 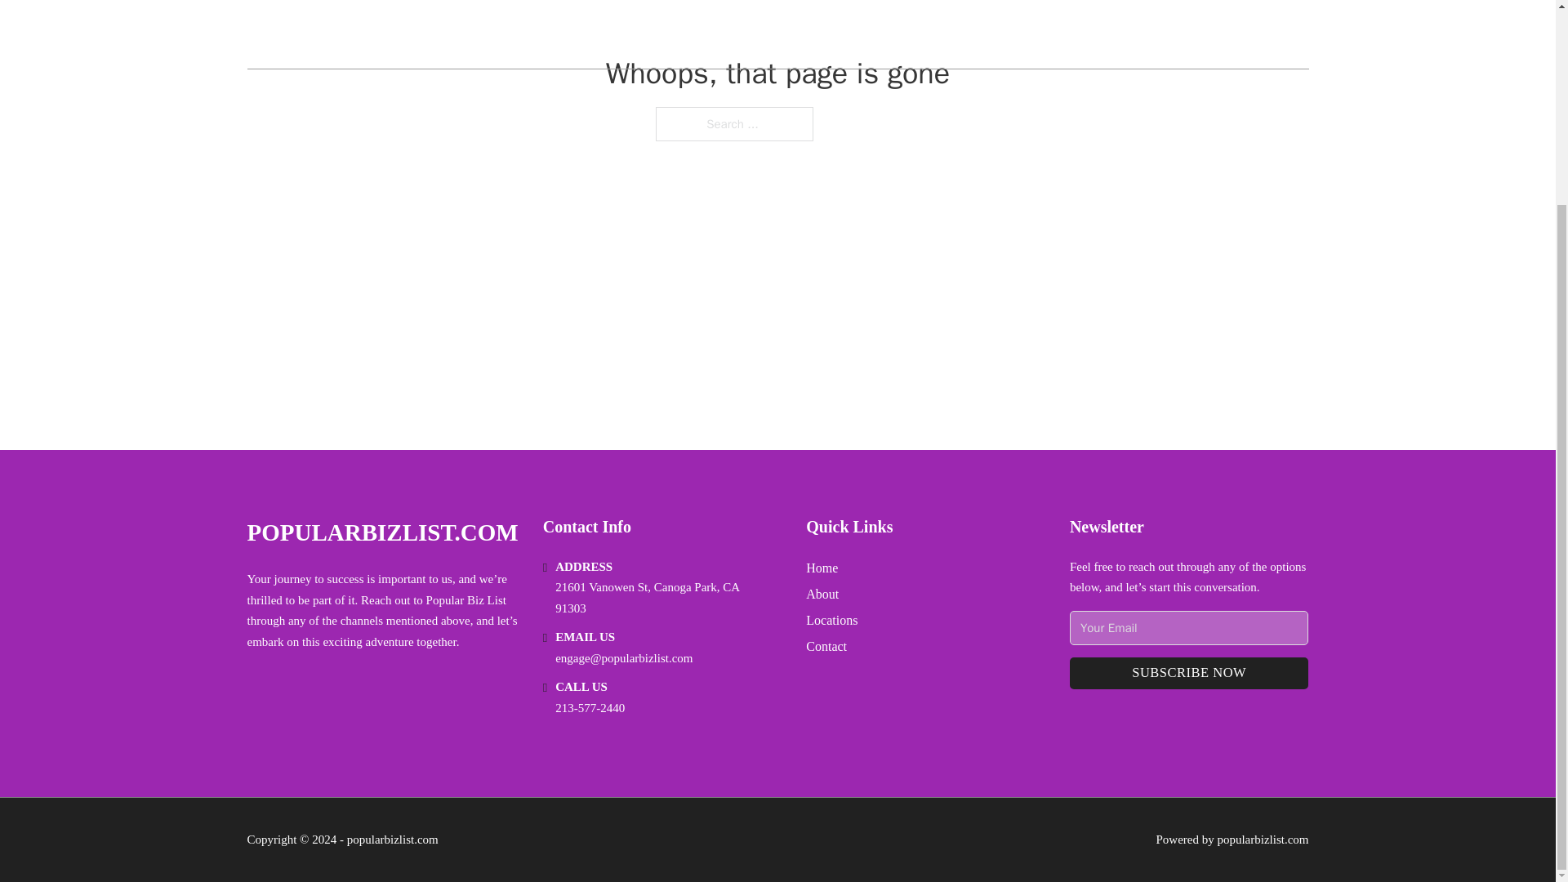 What do you see at coordinates (381, 532) in the screenshot?
I see `POPULARBIZLIST.COM` at bounding box center [381, 532].